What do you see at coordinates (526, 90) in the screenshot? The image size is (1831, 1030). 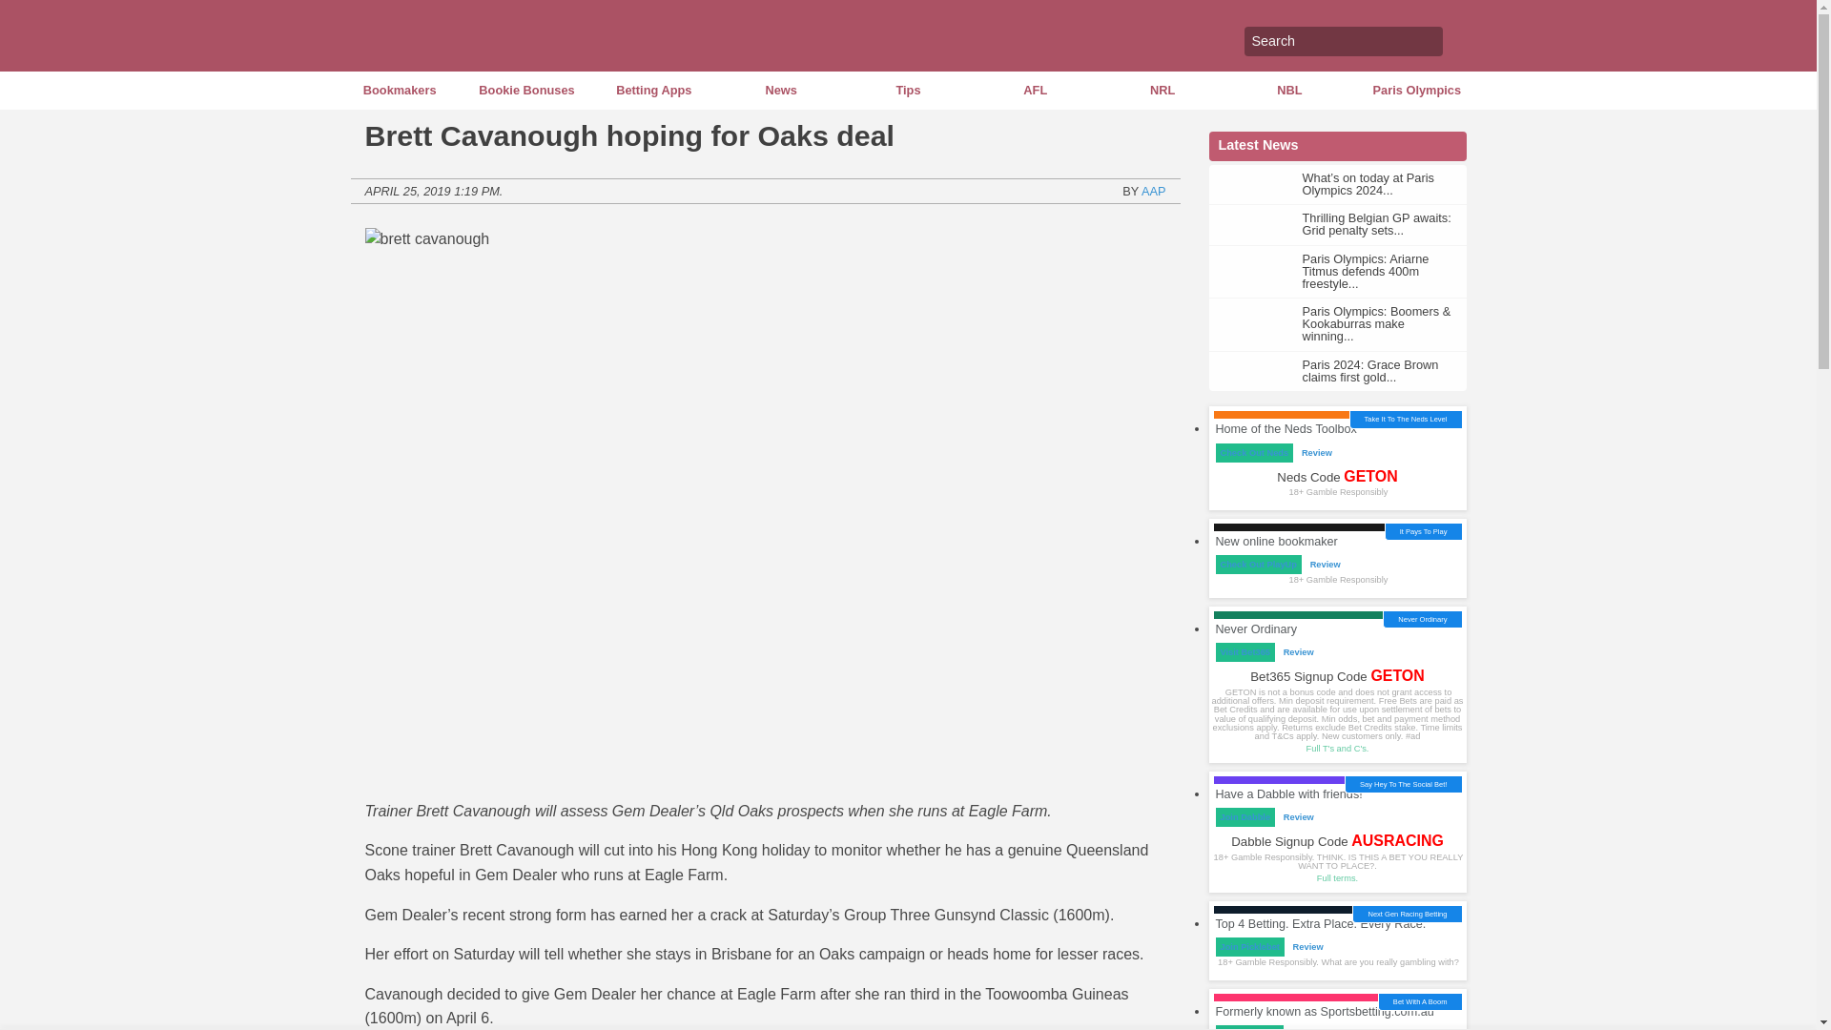 I see `Bookie bonuses` at bounding box center [526, 90].